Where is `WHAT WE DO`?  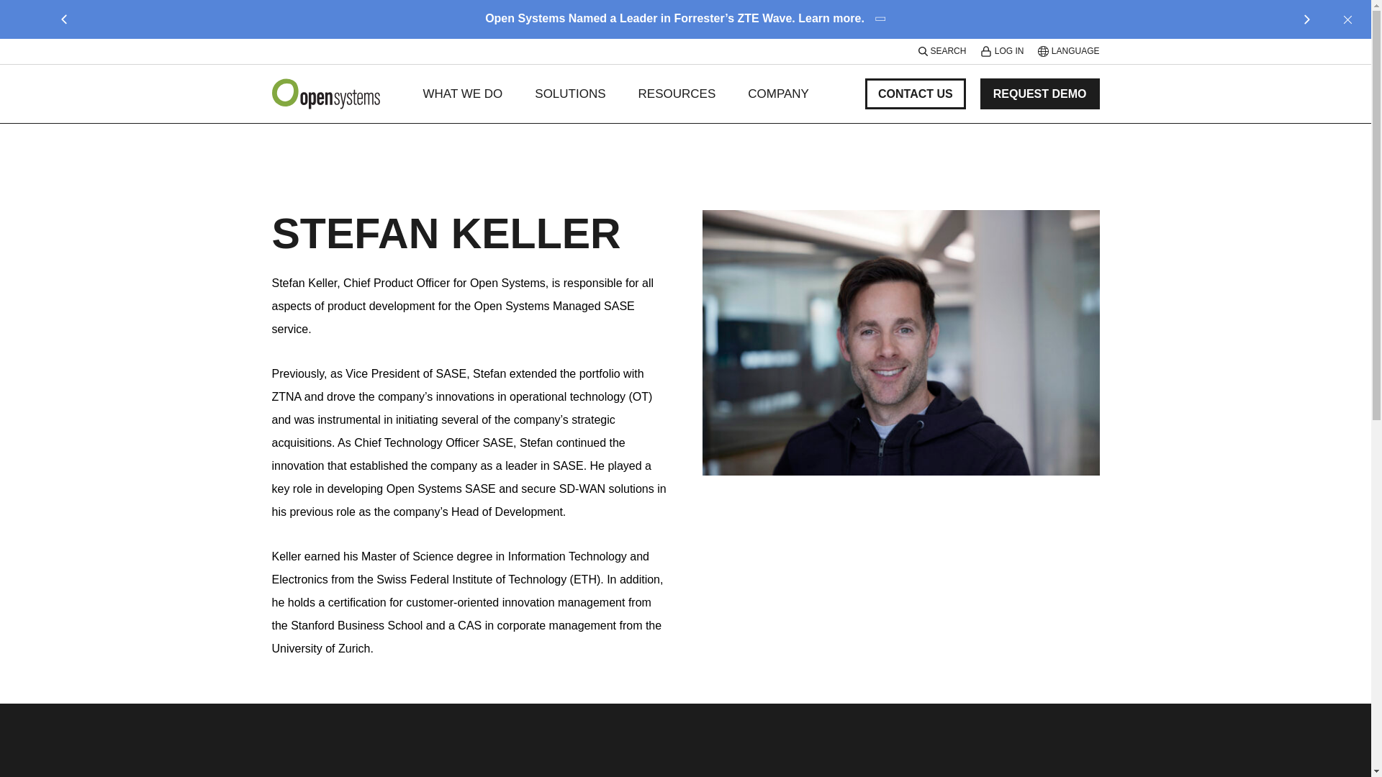
WHAT WE DO is located at coordinates (462, 94).